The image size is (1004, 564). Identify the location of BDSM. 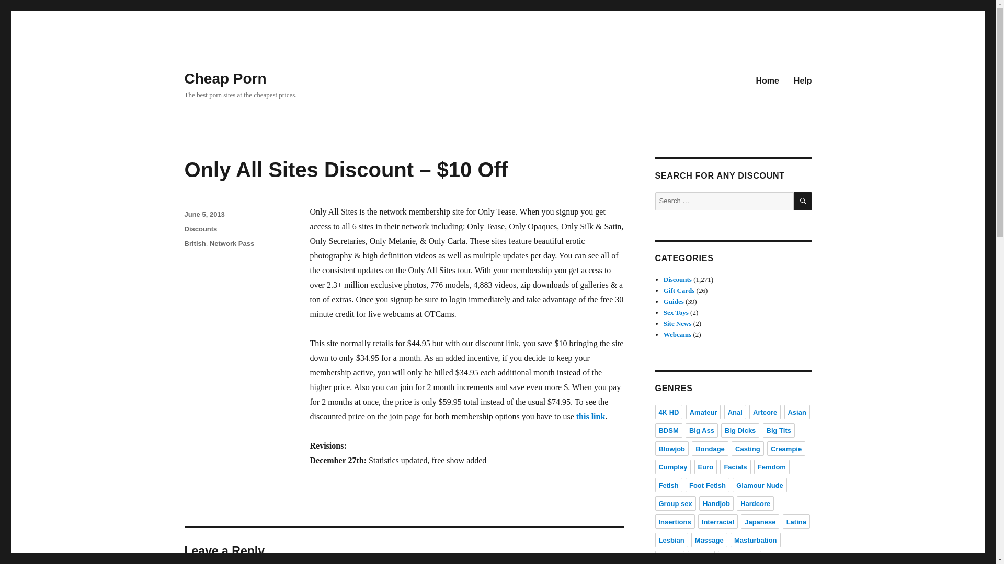
(668, 430).